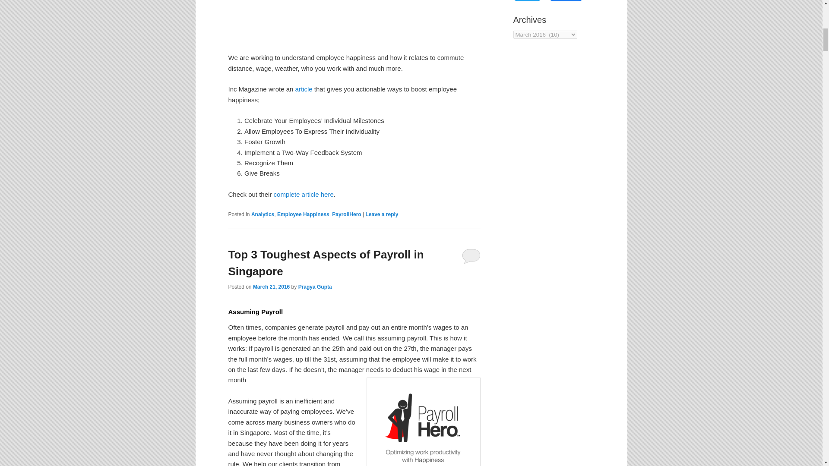 The image size is (829, 466). What do you see at coordinates (304, 89) in the screenshot?
I see `article` at bounding box center [304, 89].